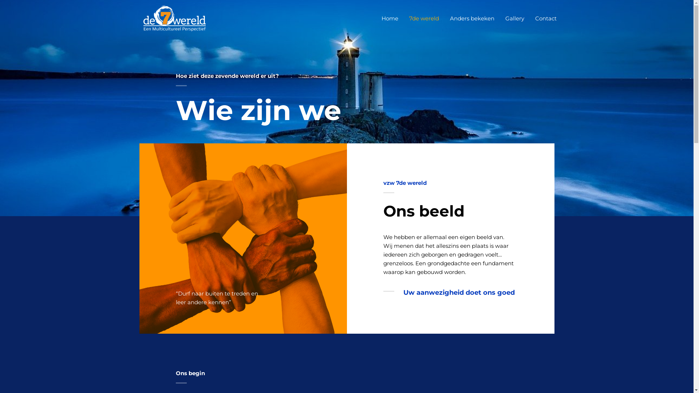  I want to click on Contact, so click(546, 19).